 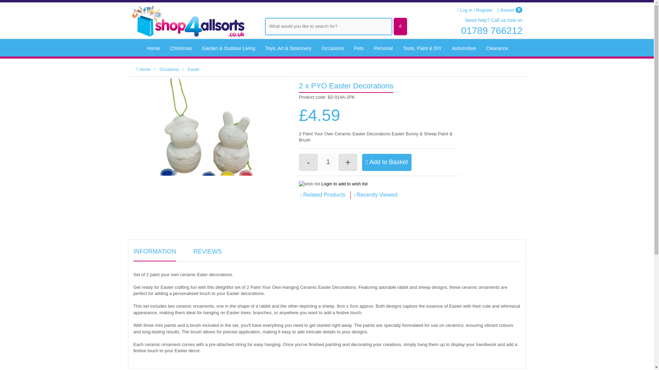 I want to click on Home, so click(x=154, y=49).